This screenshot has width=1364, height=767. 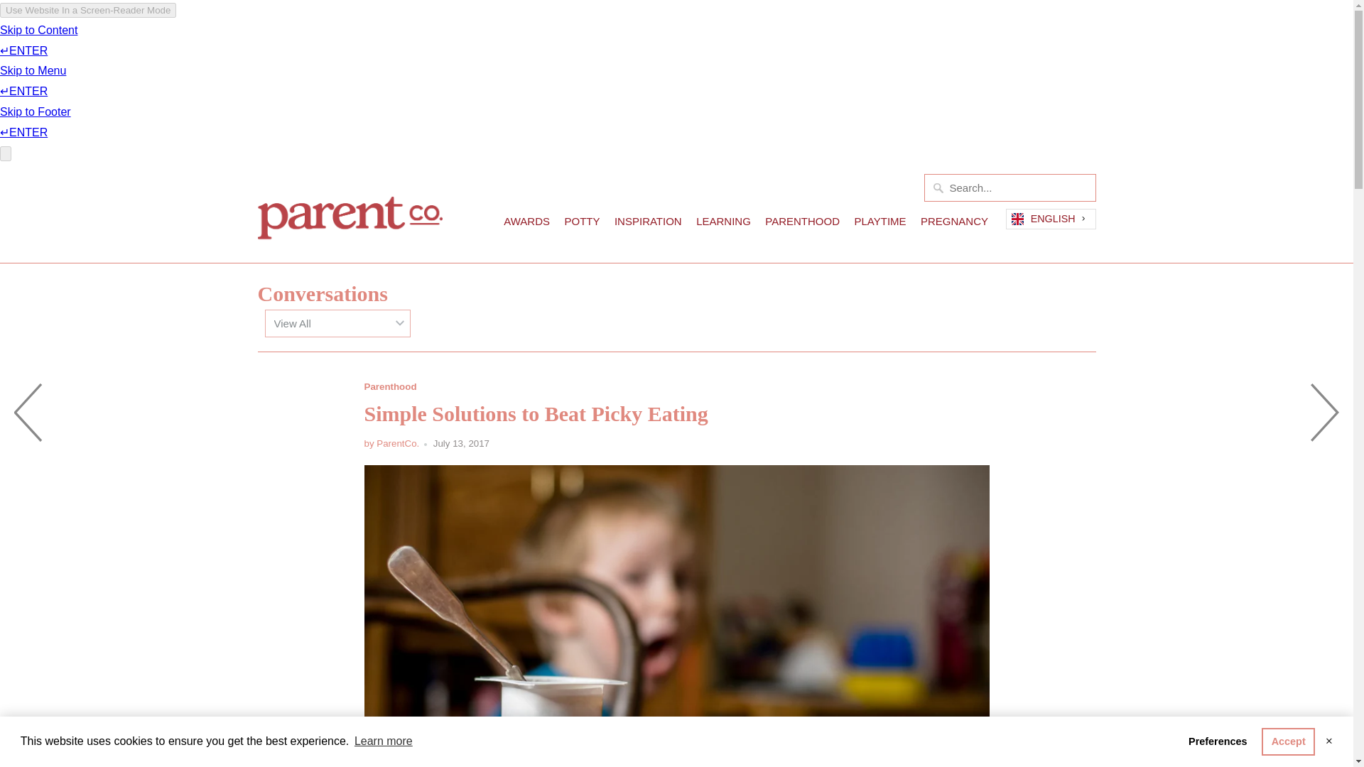 What do you see at coordinates (391, 443) in the screenshot?
I see `by ParentCo.` at bounding box center [391, 443].